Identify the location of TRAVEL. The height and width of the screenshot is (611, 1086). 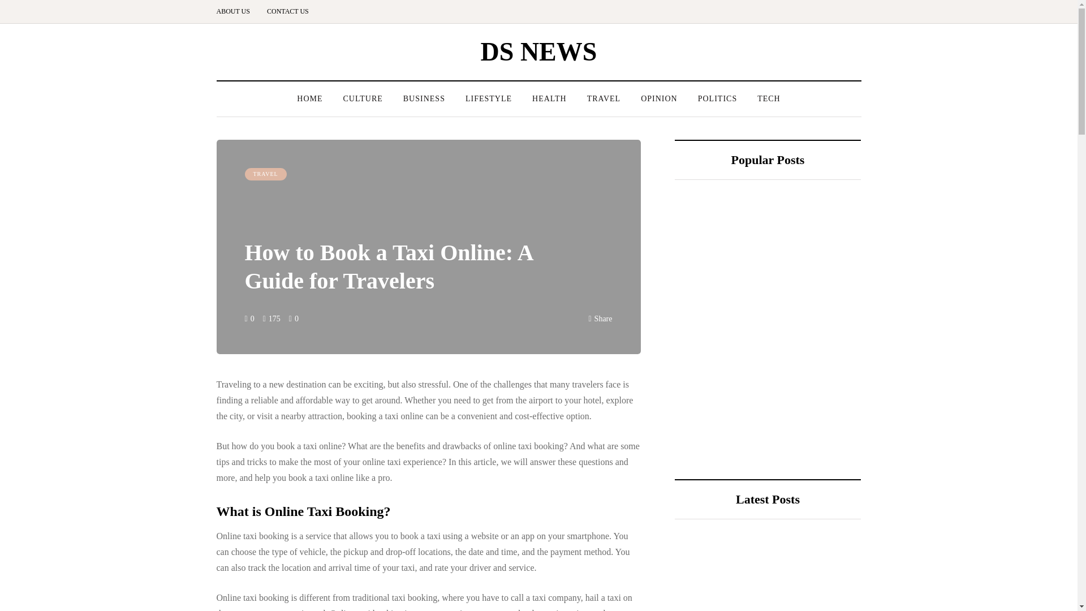
(265, 174).